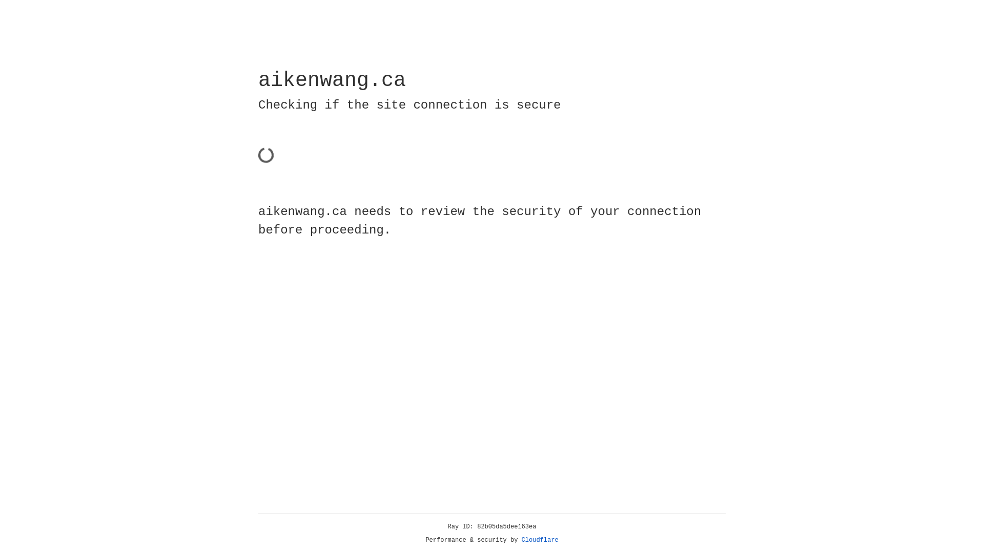 This screenshot has width=984, height=553. I want to click on Cloudflare, so click(540, 540).